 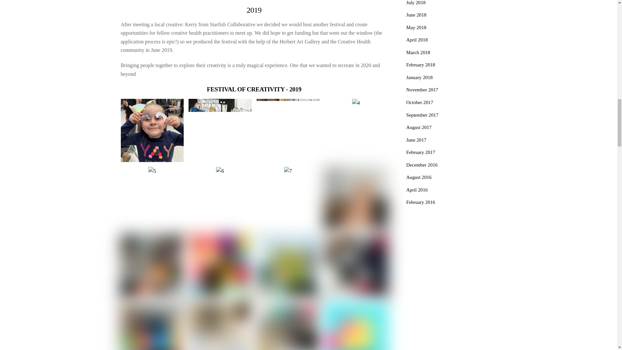 What do you see at coordinates (152, 171) in the screenshot?
I see `5` at bounding box center [152, 171].